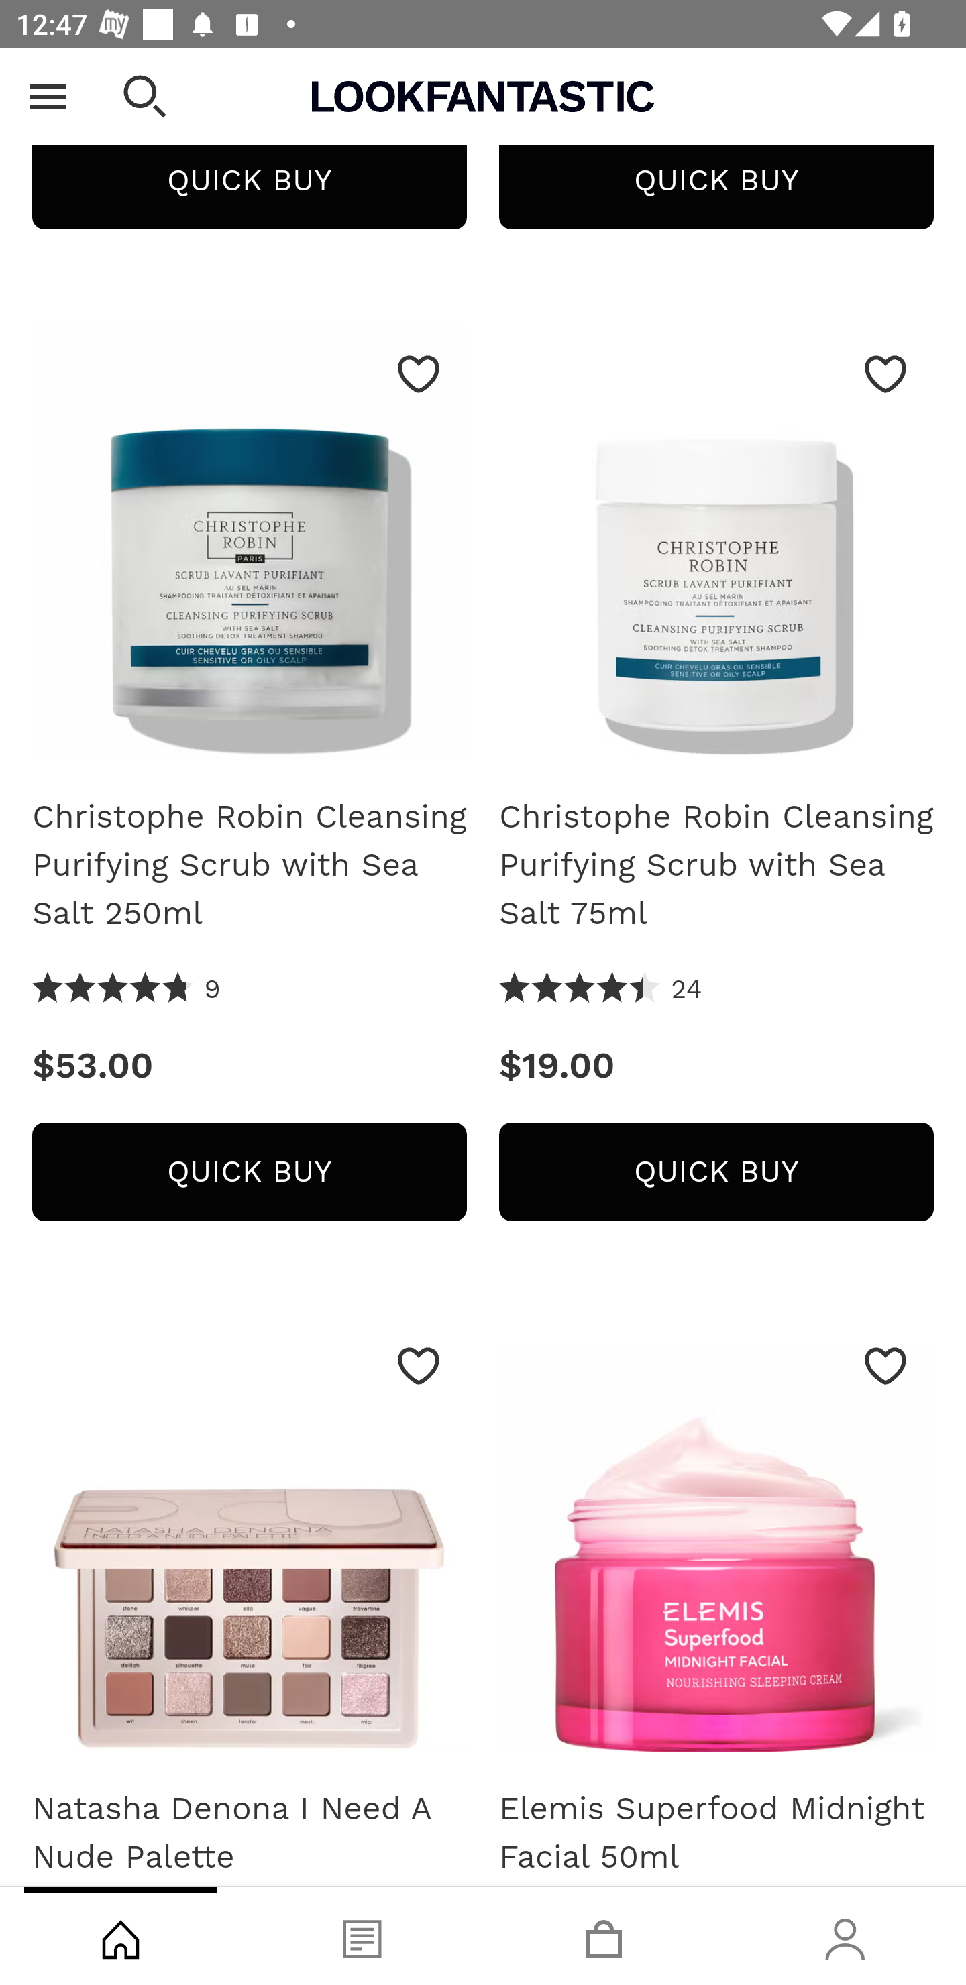 The image size is (966, 1985). Describe the element at coordinates (419, 1367) in the screenshot. I see `Save to Wishlist` at that location.